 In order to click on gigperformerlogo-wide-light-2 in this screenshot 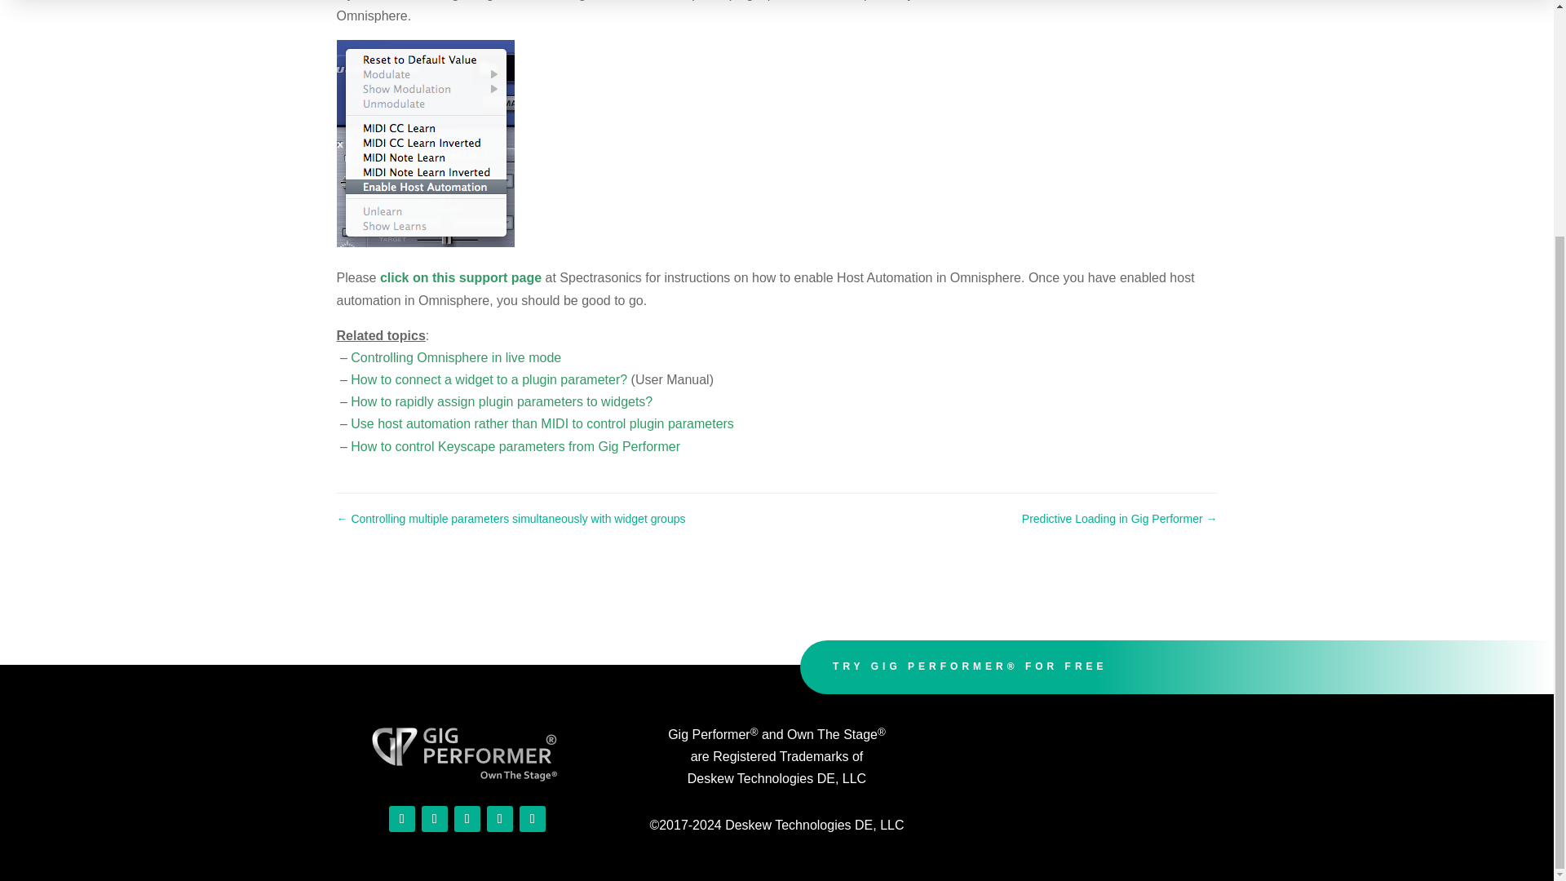, I will do `click(467, 752)`.